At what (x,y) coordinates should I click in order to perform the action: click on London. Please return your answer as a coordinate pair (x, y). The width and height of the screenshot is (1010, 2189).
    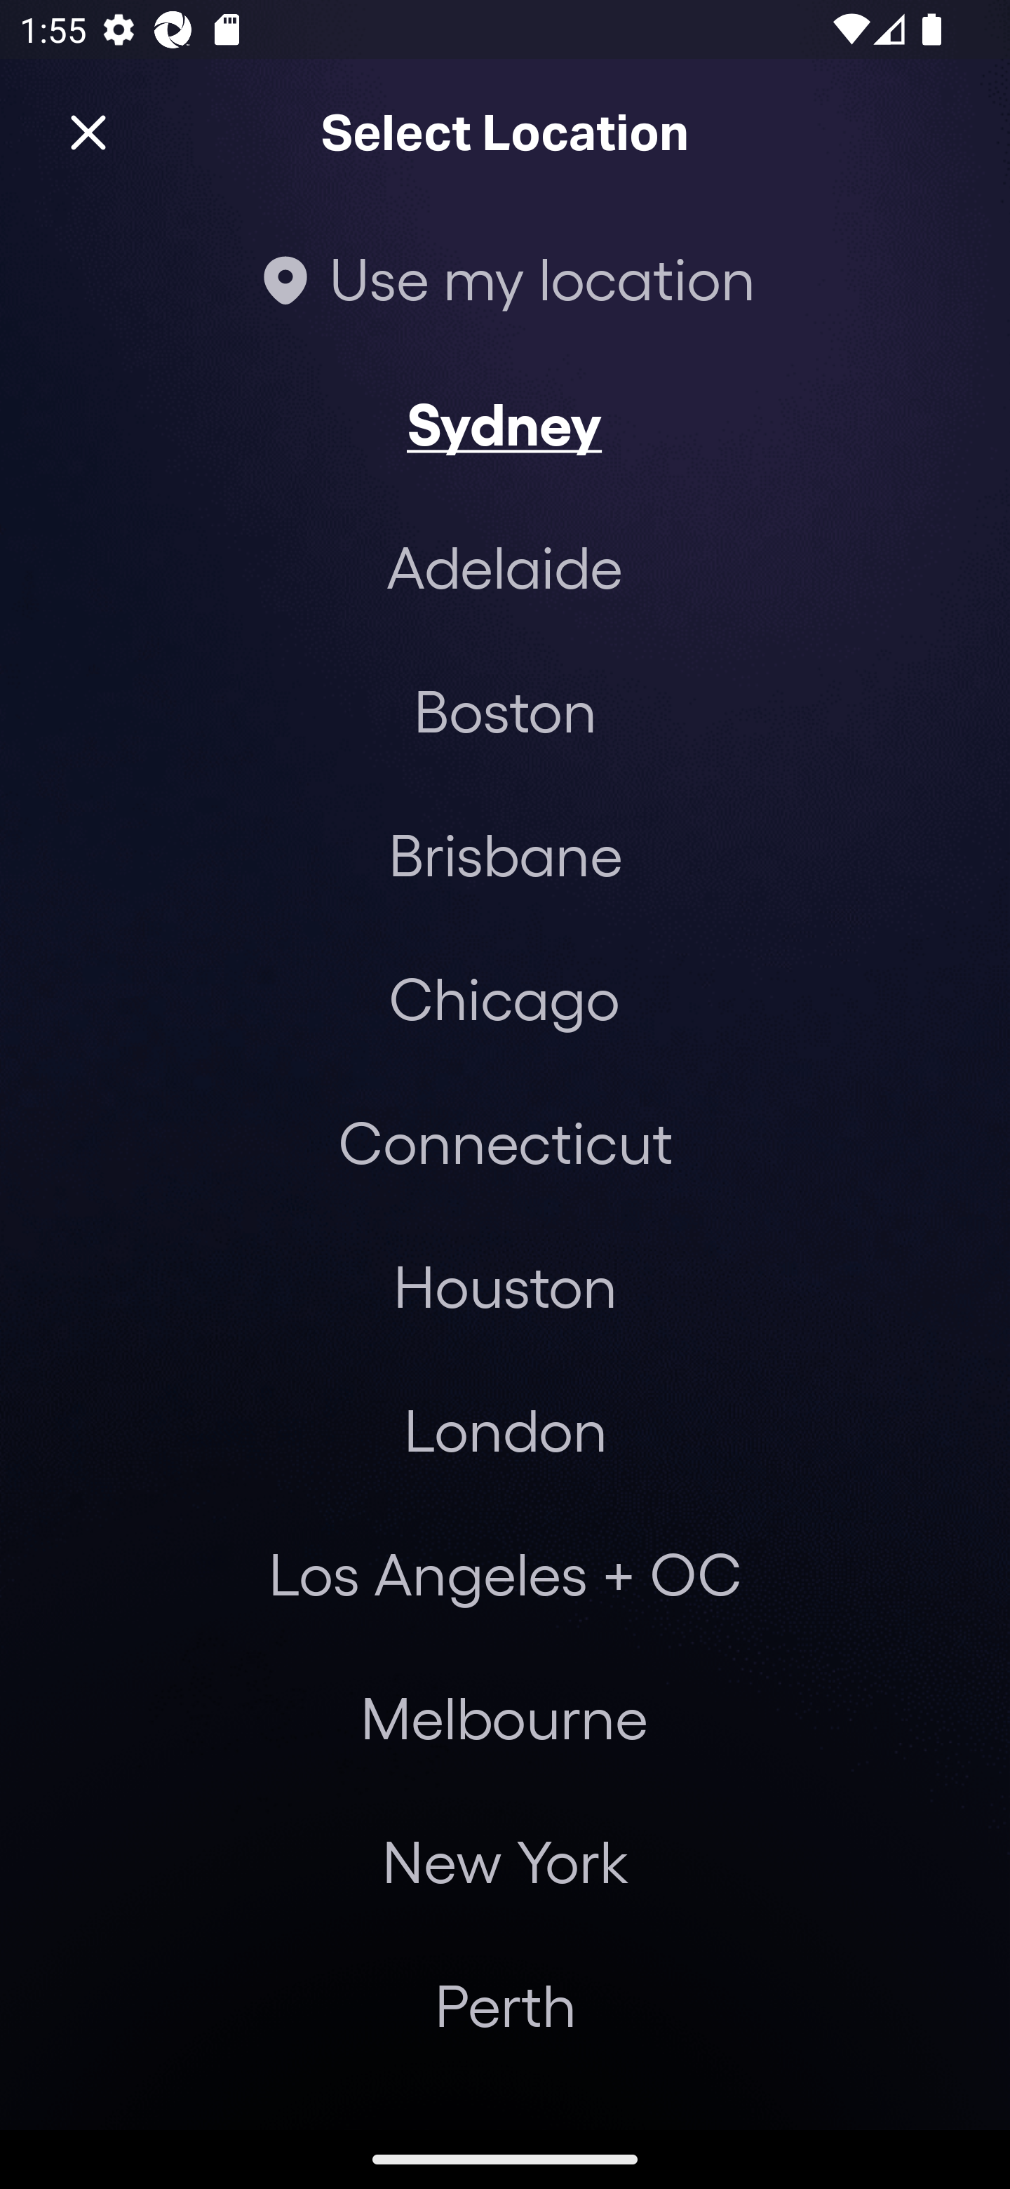
    Looking at the image, I should click on (505, 1429).